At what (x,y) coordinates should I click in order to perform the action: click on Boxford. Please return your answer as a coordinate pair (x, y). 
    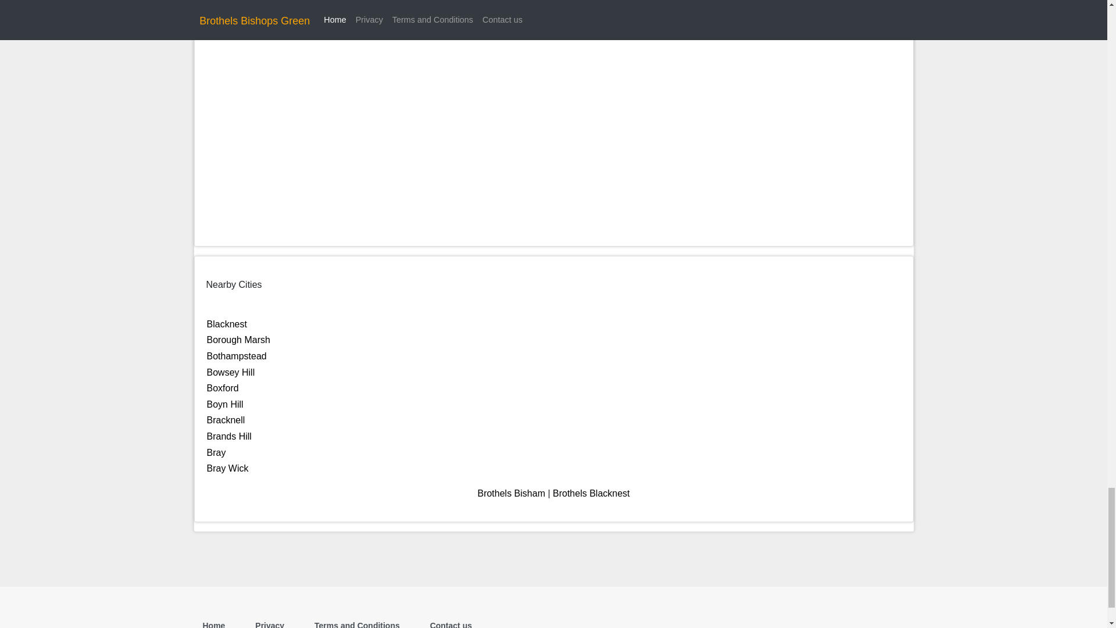
    Looking at the image, I should click on (222, 388).